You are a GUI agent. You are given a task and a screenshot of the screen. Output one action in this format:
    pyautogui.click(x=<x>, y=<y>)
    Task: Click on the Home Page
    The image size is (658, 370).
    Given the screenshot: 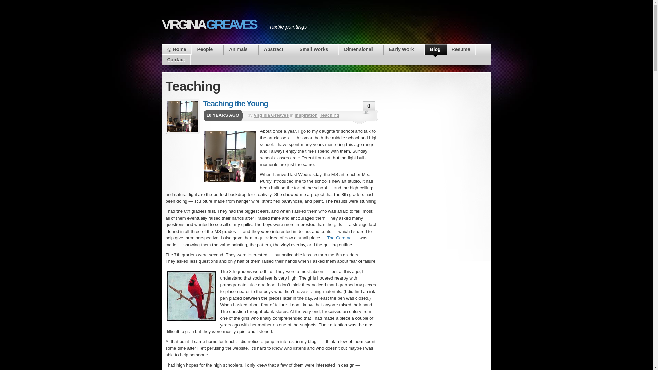 What is the action you would take?
    pyautogui.click(x=176, y=49)
    